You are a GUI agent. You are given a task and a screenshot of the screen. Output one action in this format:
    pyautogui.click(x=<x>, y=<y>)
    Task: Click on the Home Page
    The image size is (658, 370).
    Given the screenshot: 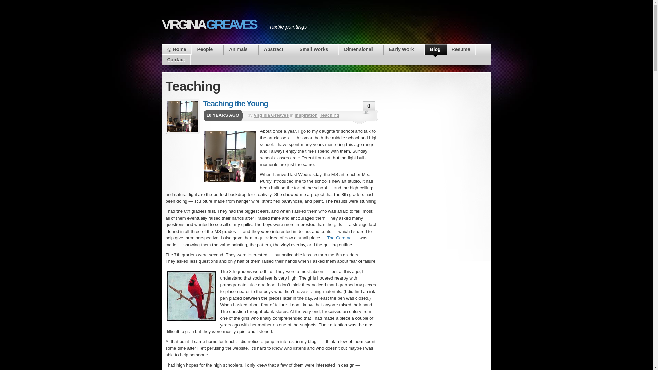 What is the action you would take?
    pyautogui.click(x=176, y=49)
    